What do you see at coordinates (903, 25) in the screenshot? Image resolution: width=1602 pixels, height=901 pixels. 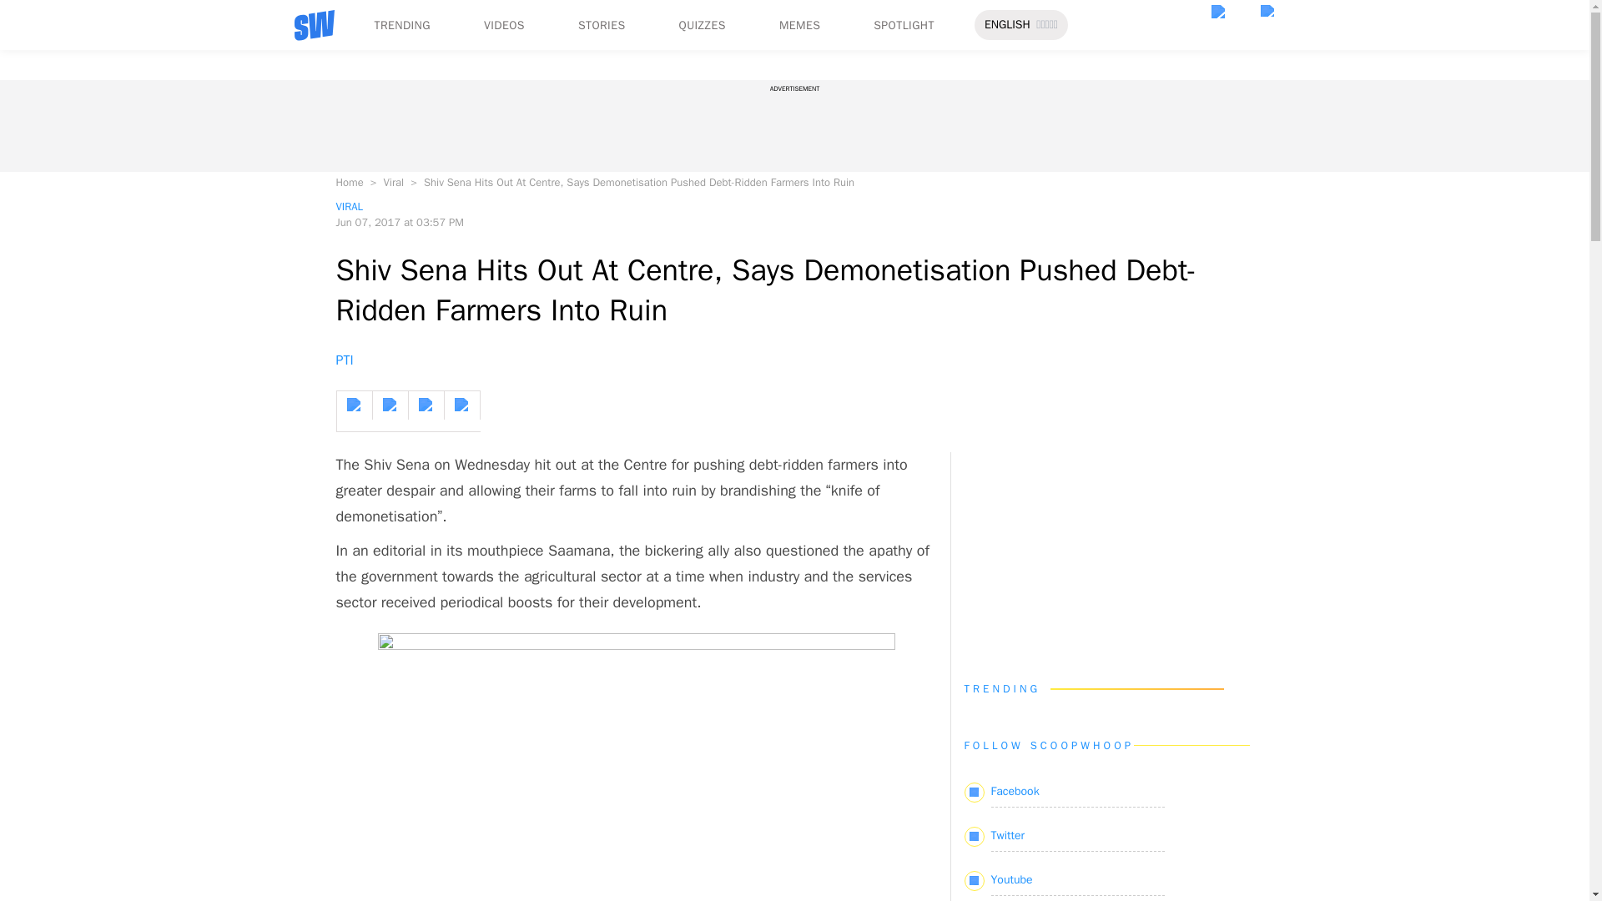 I see `SPOTLIGHT` at bounding box center [903, 25].